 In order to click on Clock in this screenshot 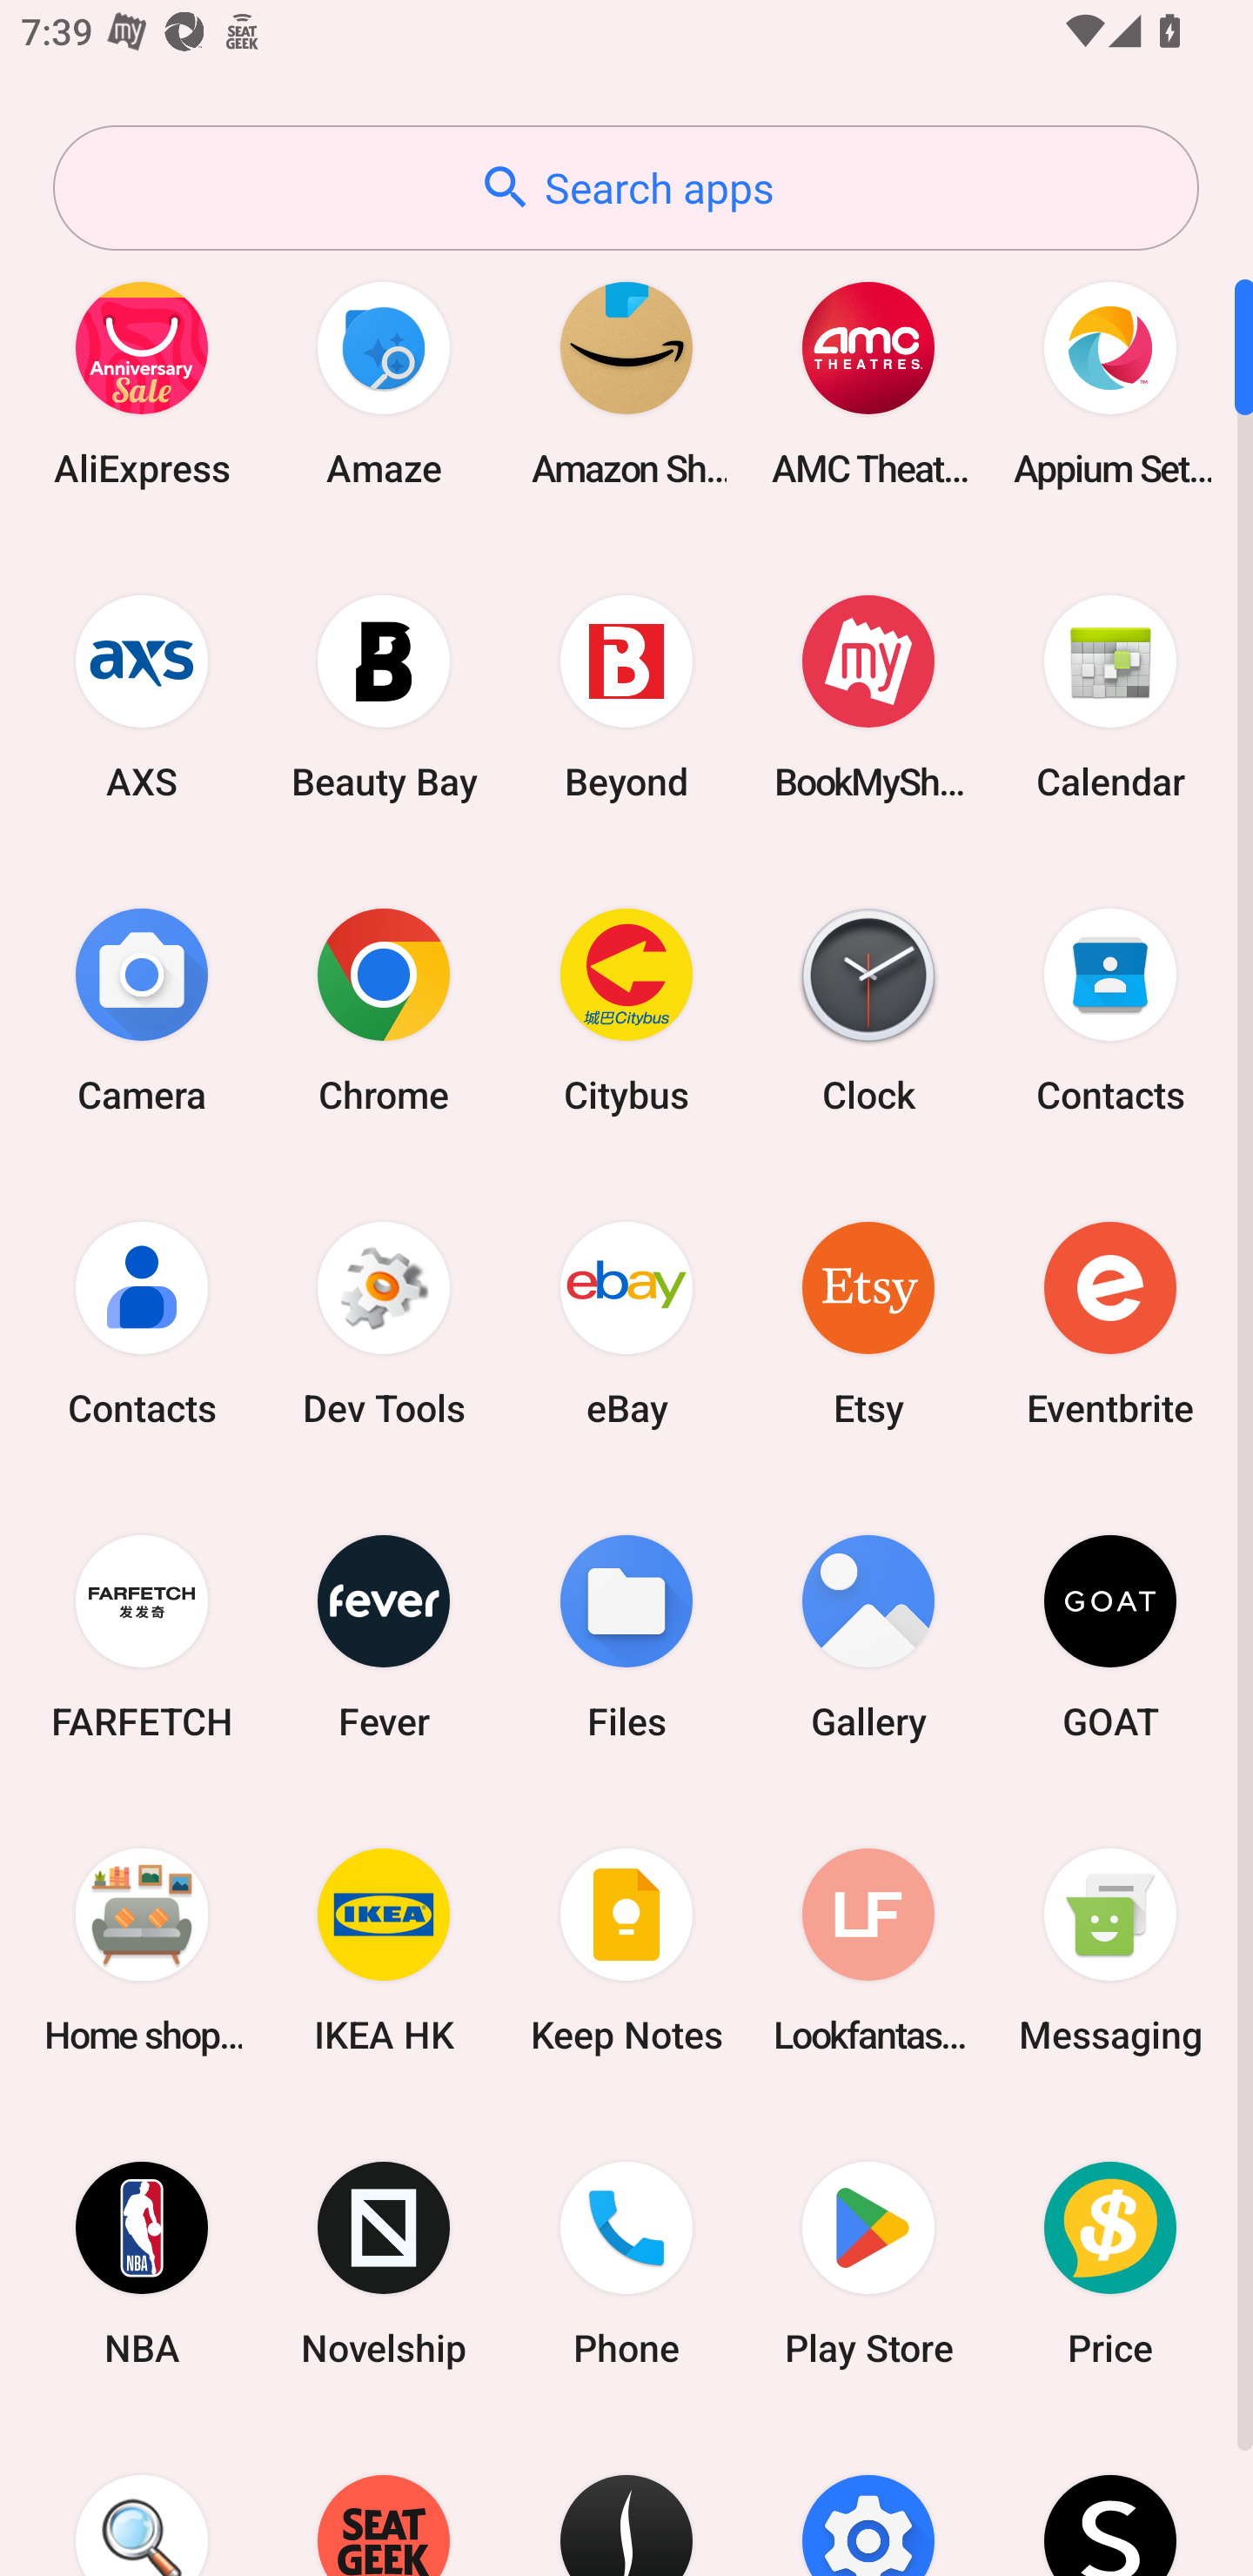, I will do `click(868, 1010)`.